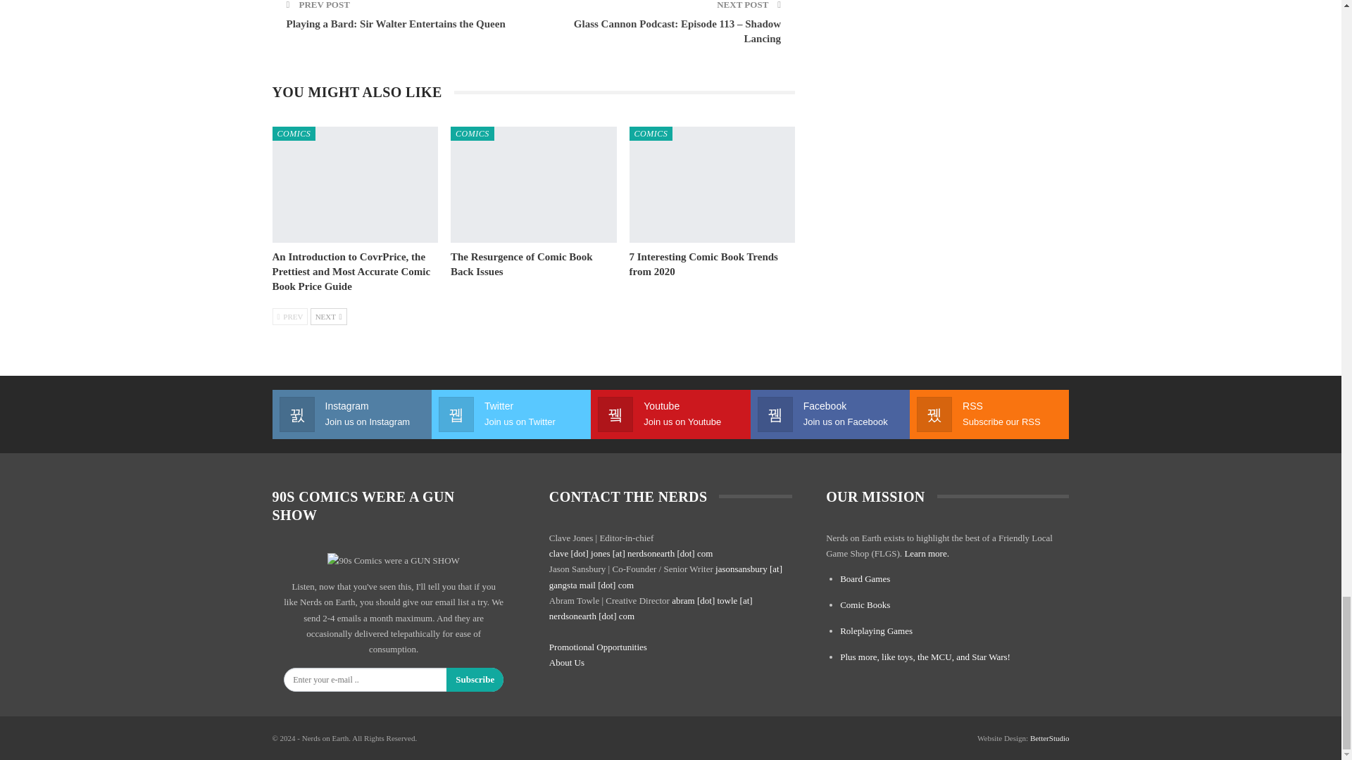  I want to click on The Resurgence of Comic Book Back Issues, so click(533, 184).